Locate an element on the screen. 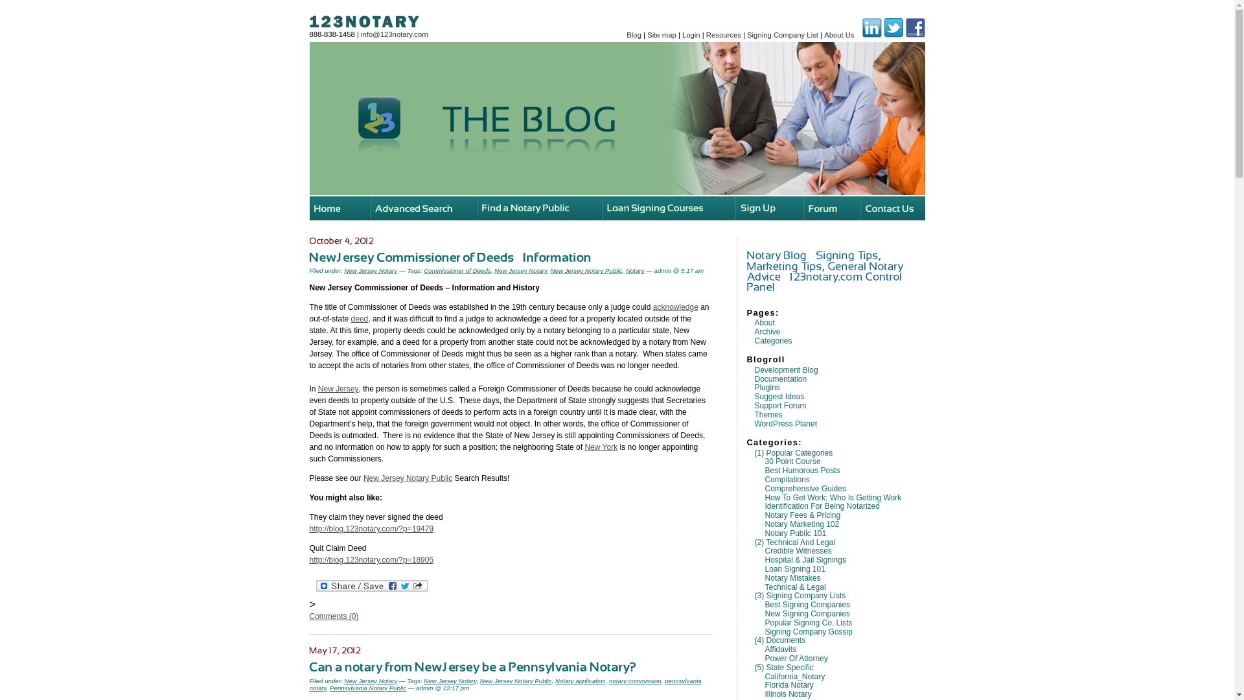  Notary application is located at coordinates (581, 681).